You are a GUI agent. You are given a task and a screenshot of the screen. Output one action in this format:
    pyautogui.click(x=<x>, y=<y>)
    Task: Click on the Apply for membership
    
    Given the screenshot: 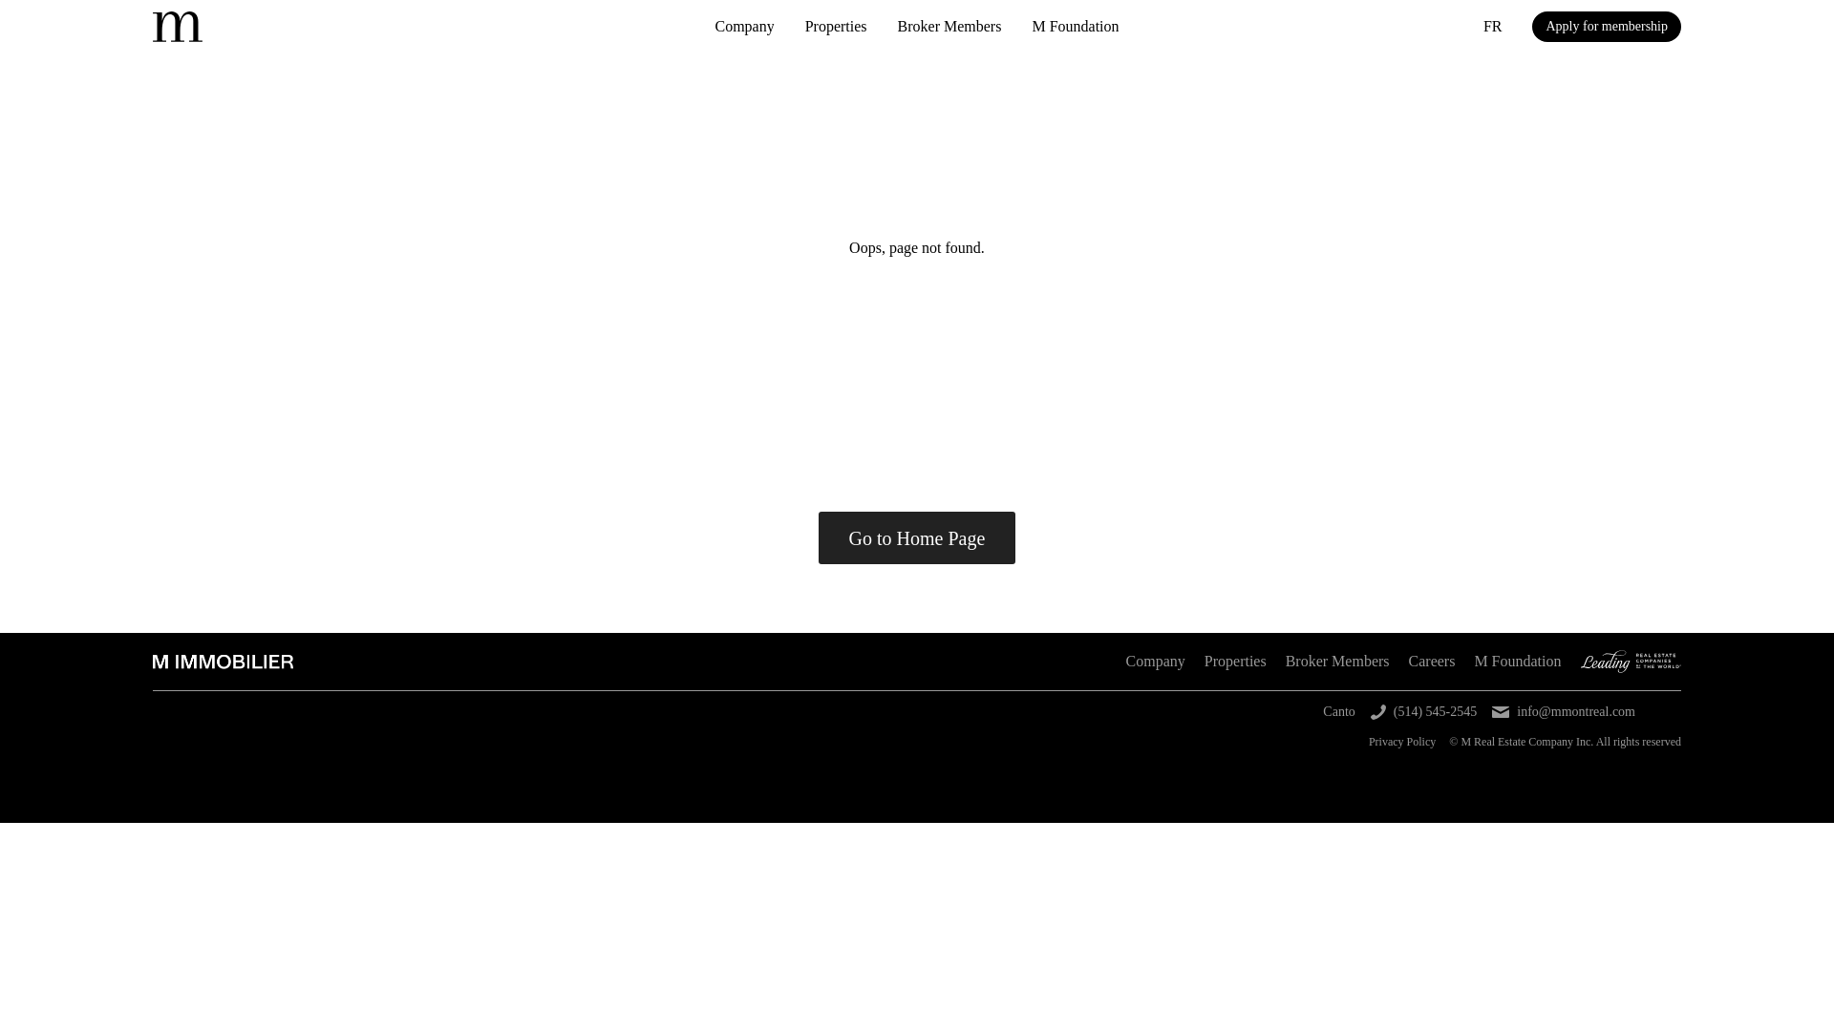 What is the action you would take?
    pyautogui.click(x=1607, y=27)
    